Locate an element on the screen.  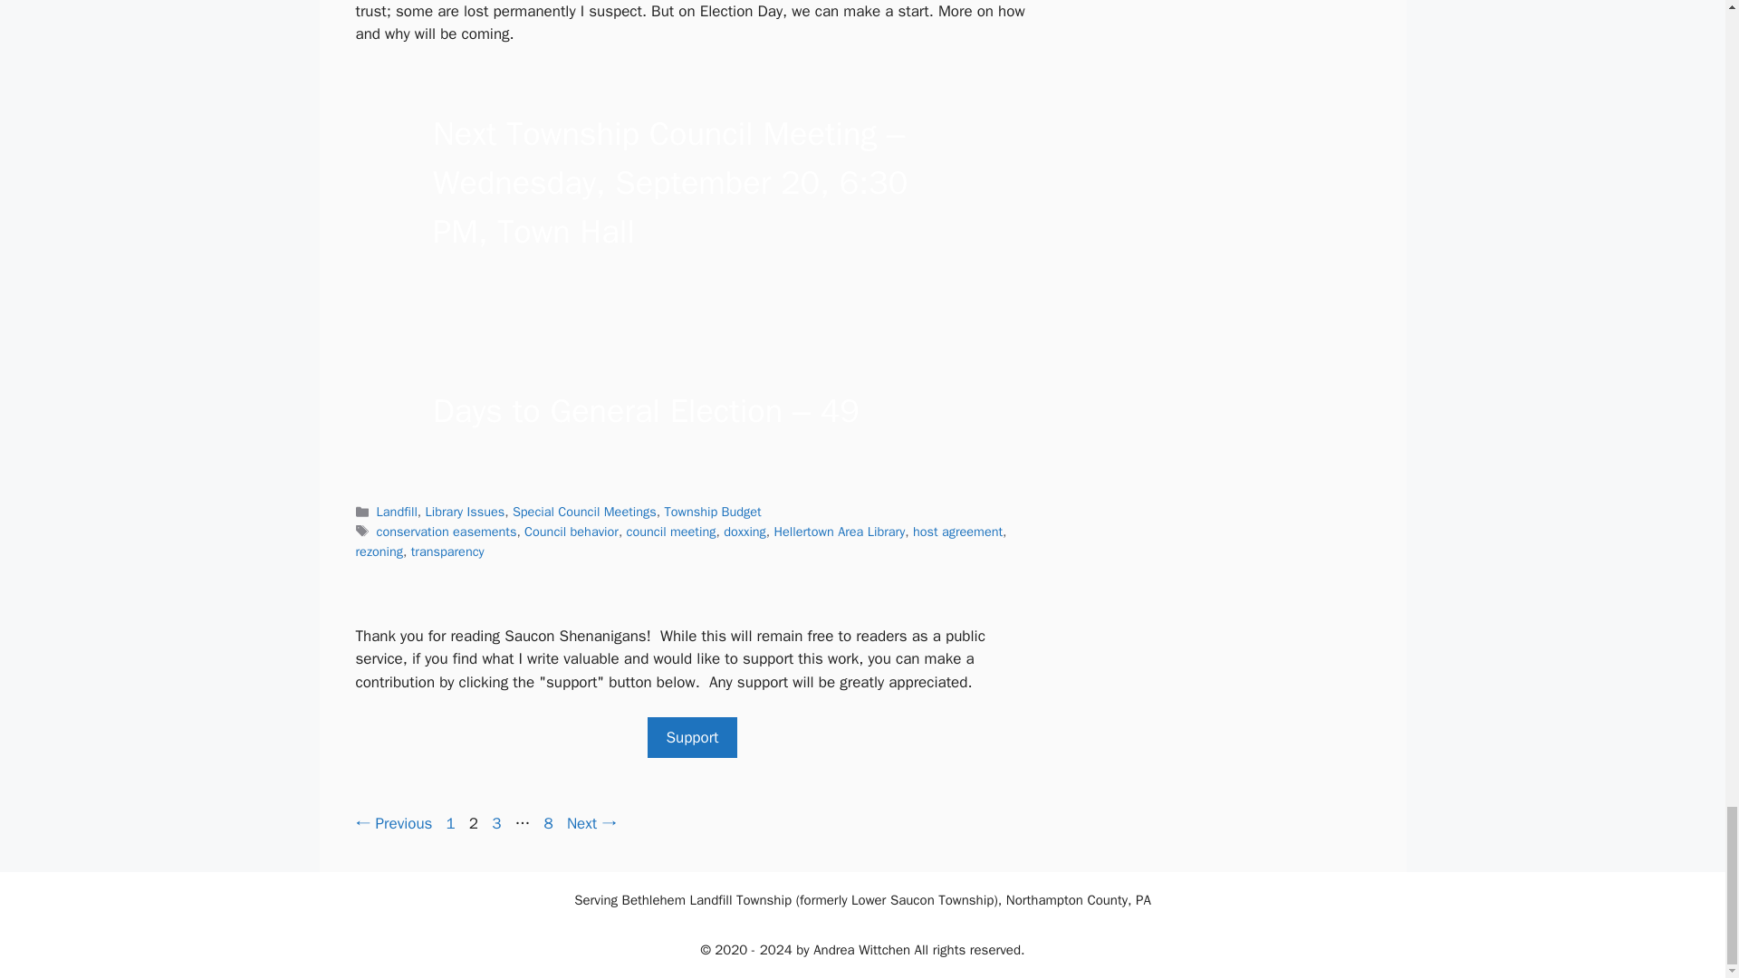
council meeting is located at coordinates (496, 823).